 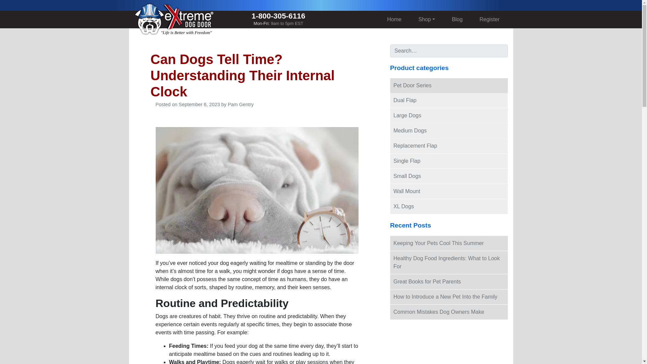 I want to click on Keeping Your Pets Cool This Summer, so click(x=449, y=243).